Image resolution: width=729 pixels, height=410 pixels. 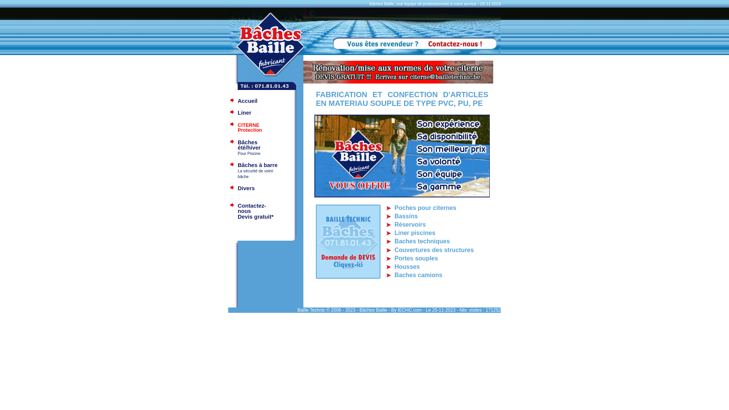 What do you see at coordinates (245, 113) in the screenshot?
I see `Liner` at bounding box center [245, 113].